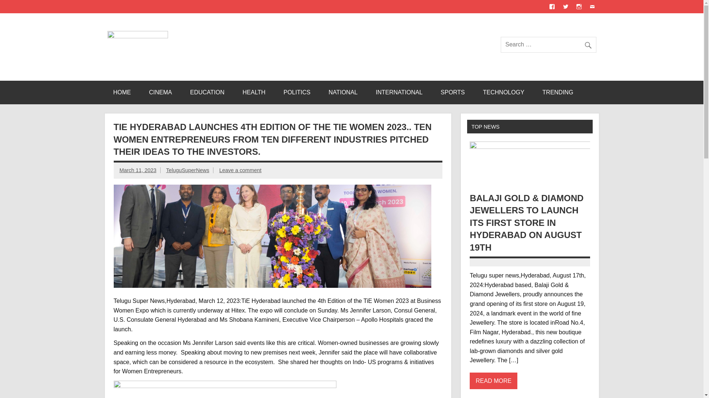  What do you see at coordinates (207, 92) in the screenshot?
I see `EDUCATION` at bounding box center [207, 92].